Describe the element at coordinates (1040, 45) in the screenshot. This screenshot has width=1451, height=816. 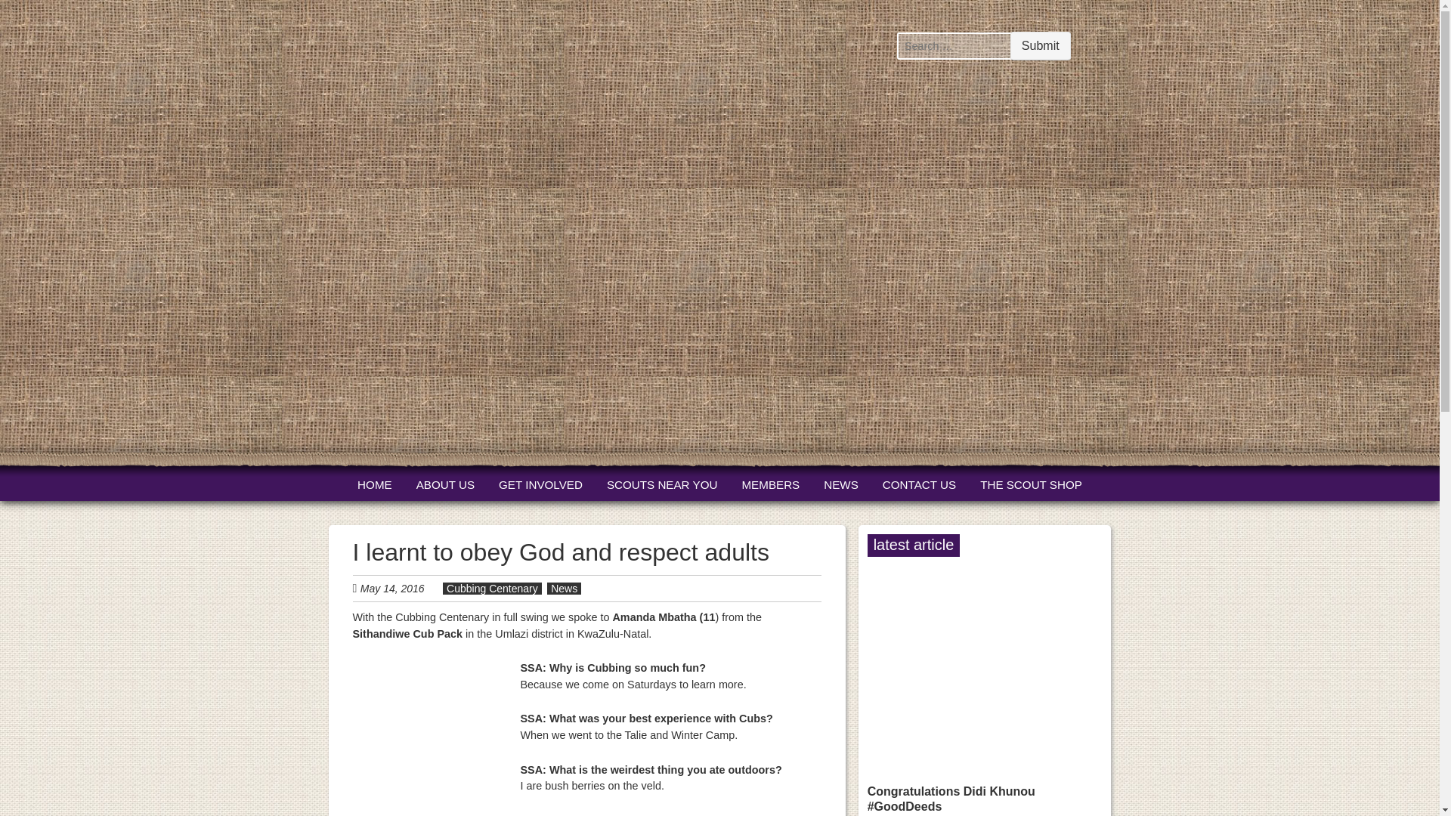
I see `Submit` at that location.